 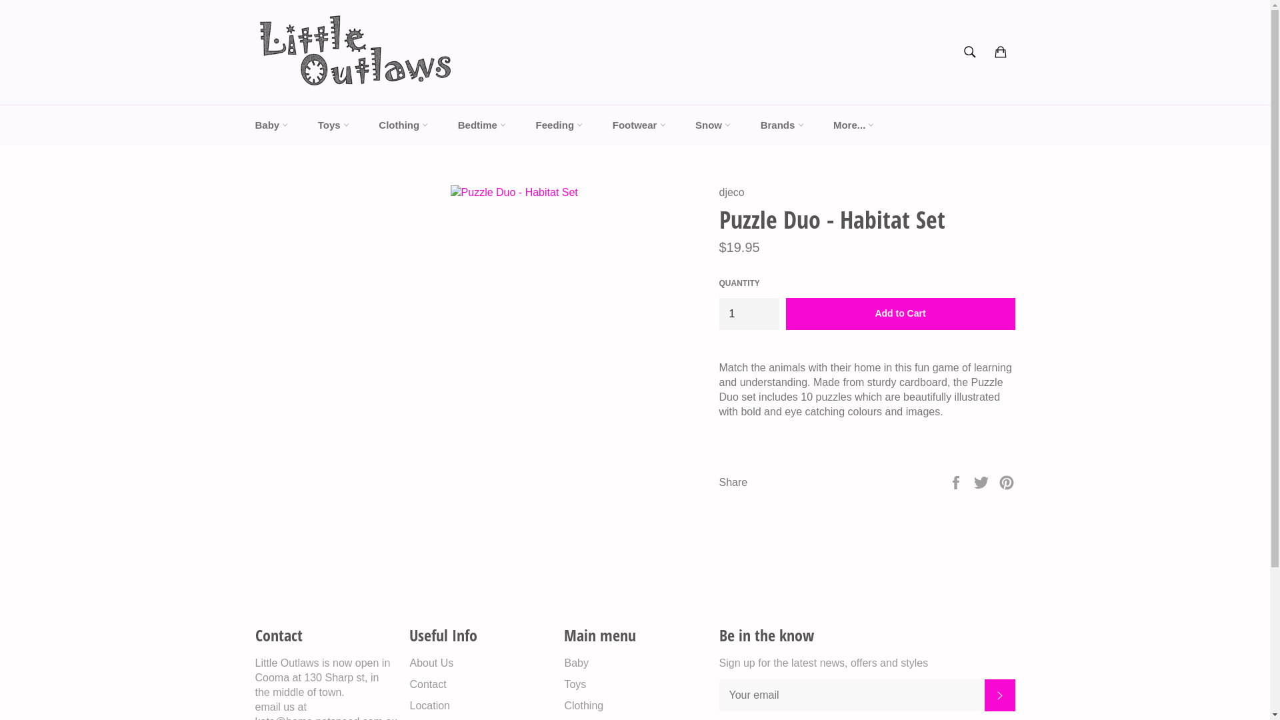 What do you see at coordinates (333, 125) in the screenshot?
I see `Toys` at bounding box center [333, 125].